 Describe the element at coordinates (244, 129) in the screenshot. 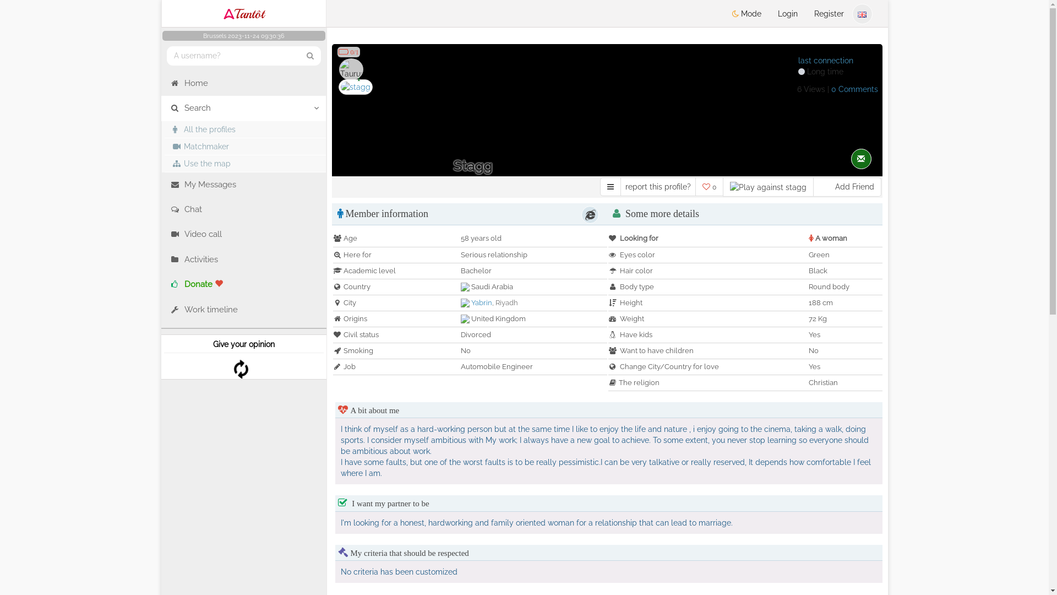

I see `All the profiles` at that location.